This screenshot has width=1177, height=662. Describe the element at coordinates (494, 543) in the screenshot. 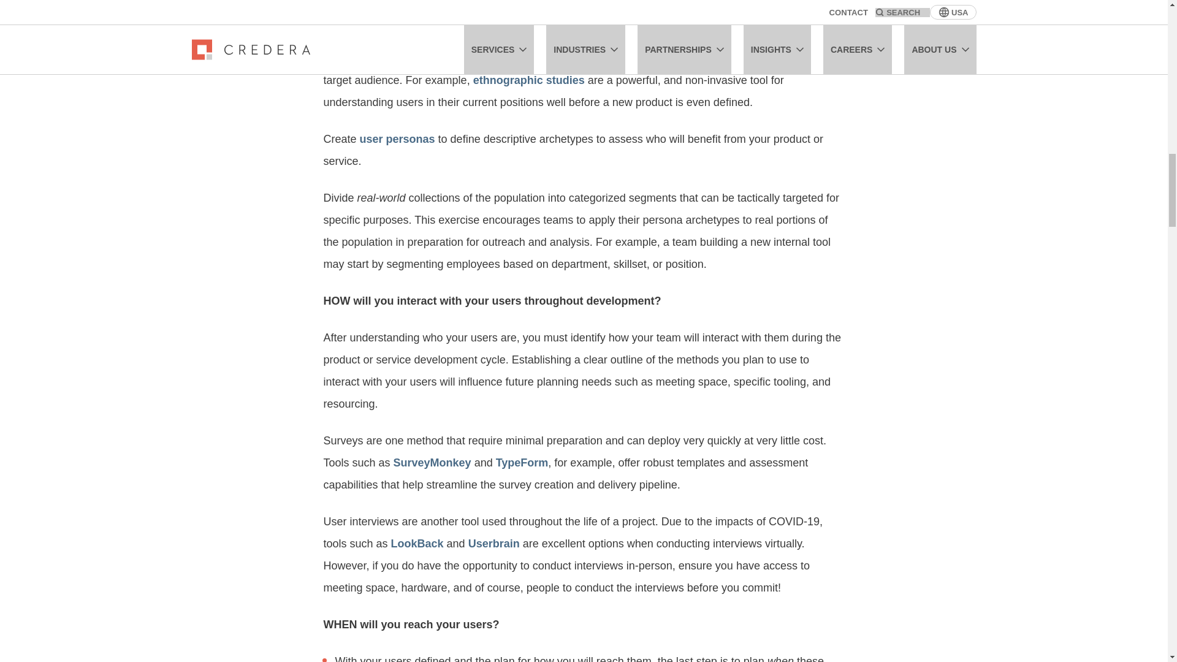

I see `Userbrain` at that location.